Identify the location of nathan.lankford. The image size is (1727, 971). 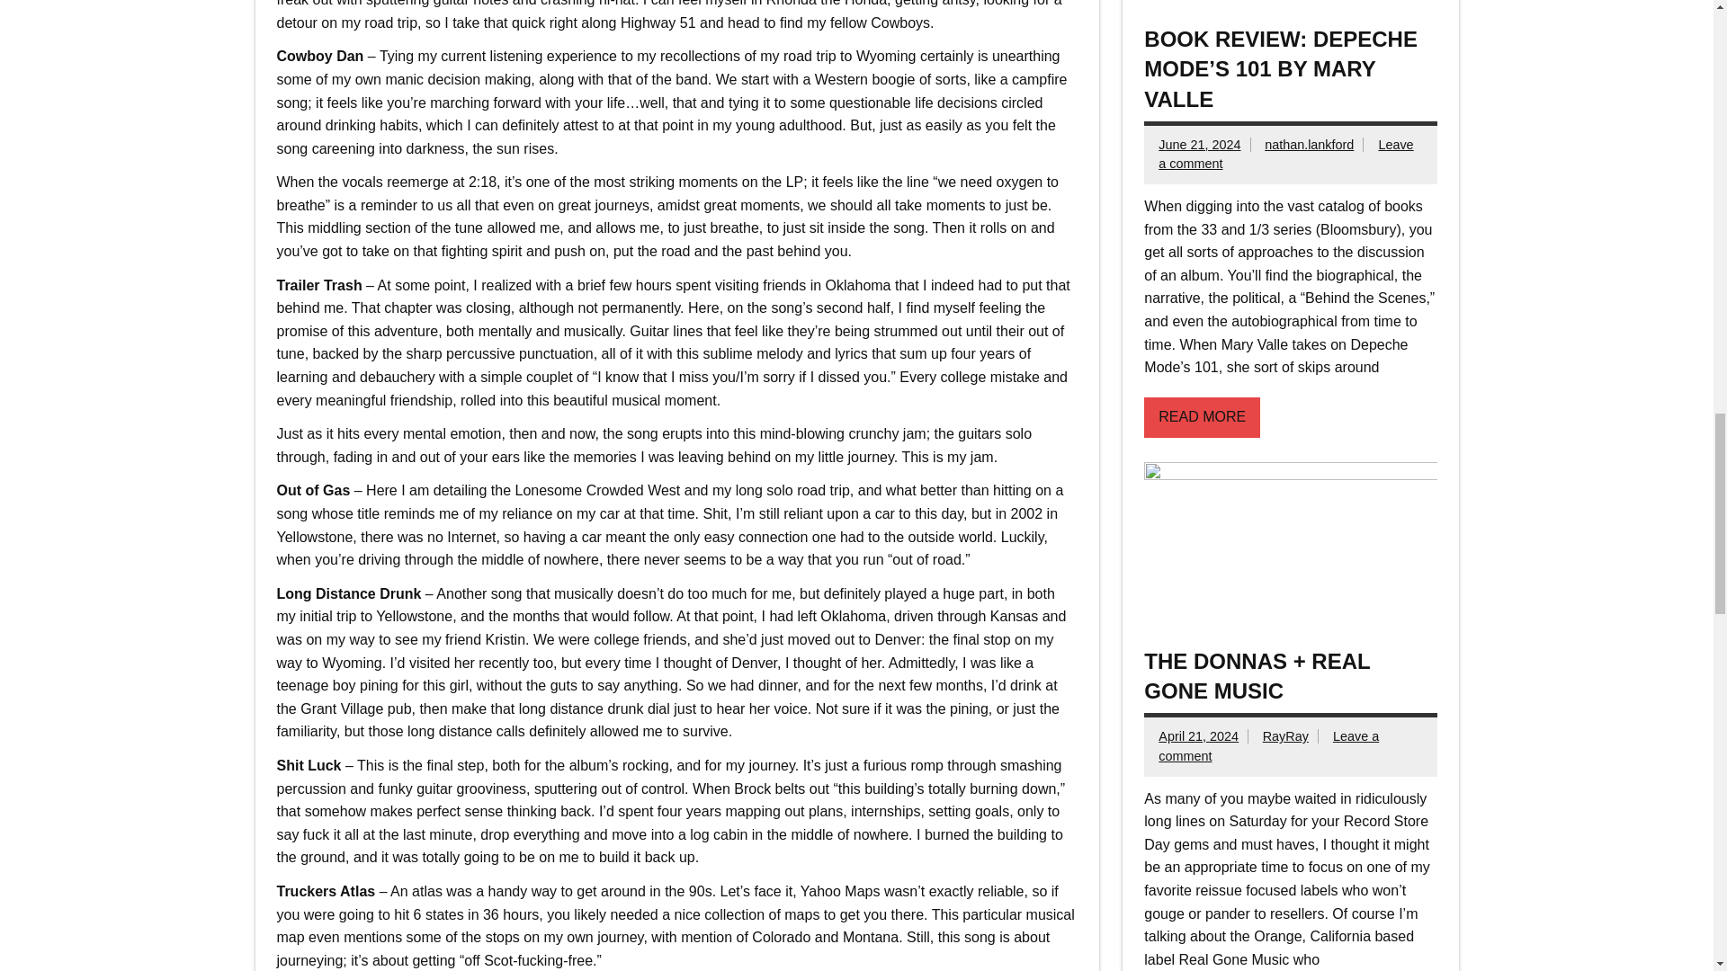
(1309, 144).